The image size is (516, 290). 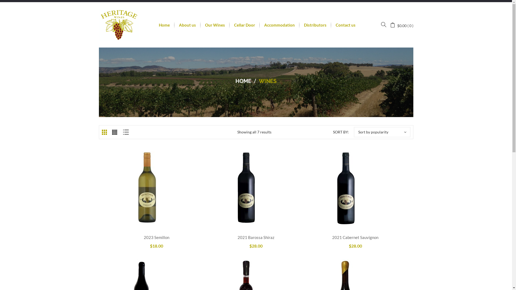 I want to click on HOME, so click(x=243, y=81).